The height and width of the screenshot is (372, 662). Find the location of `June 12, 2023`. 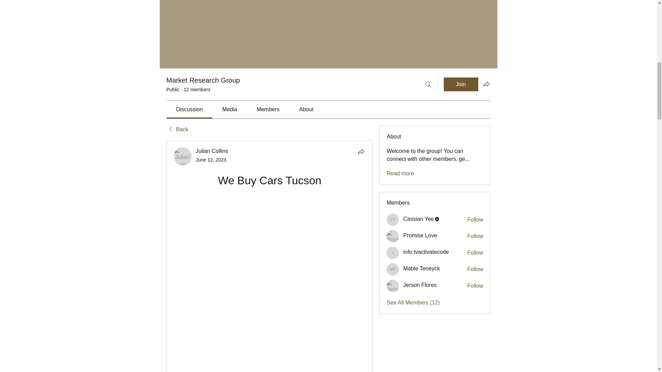

June 12, 2023 is located at coordinates (211, 159).